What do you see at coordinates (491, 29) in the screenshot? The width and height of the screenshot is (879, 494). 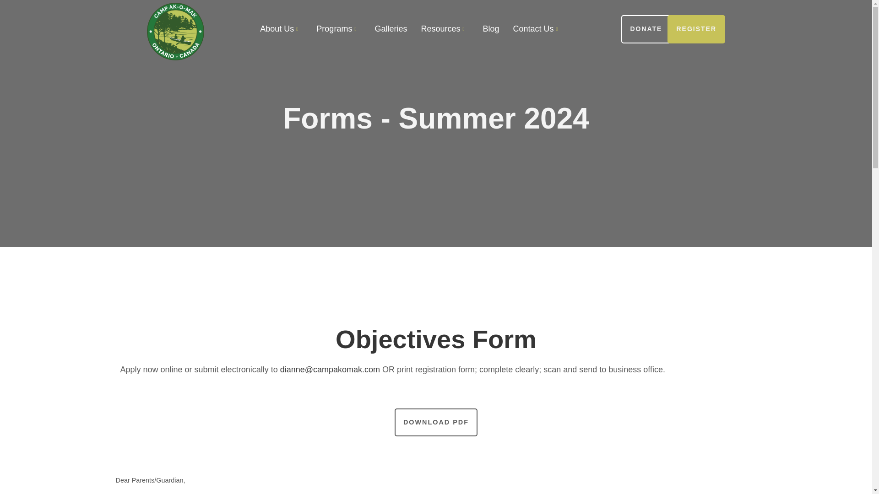 I see `Blog` at bounding box center [491, 29].